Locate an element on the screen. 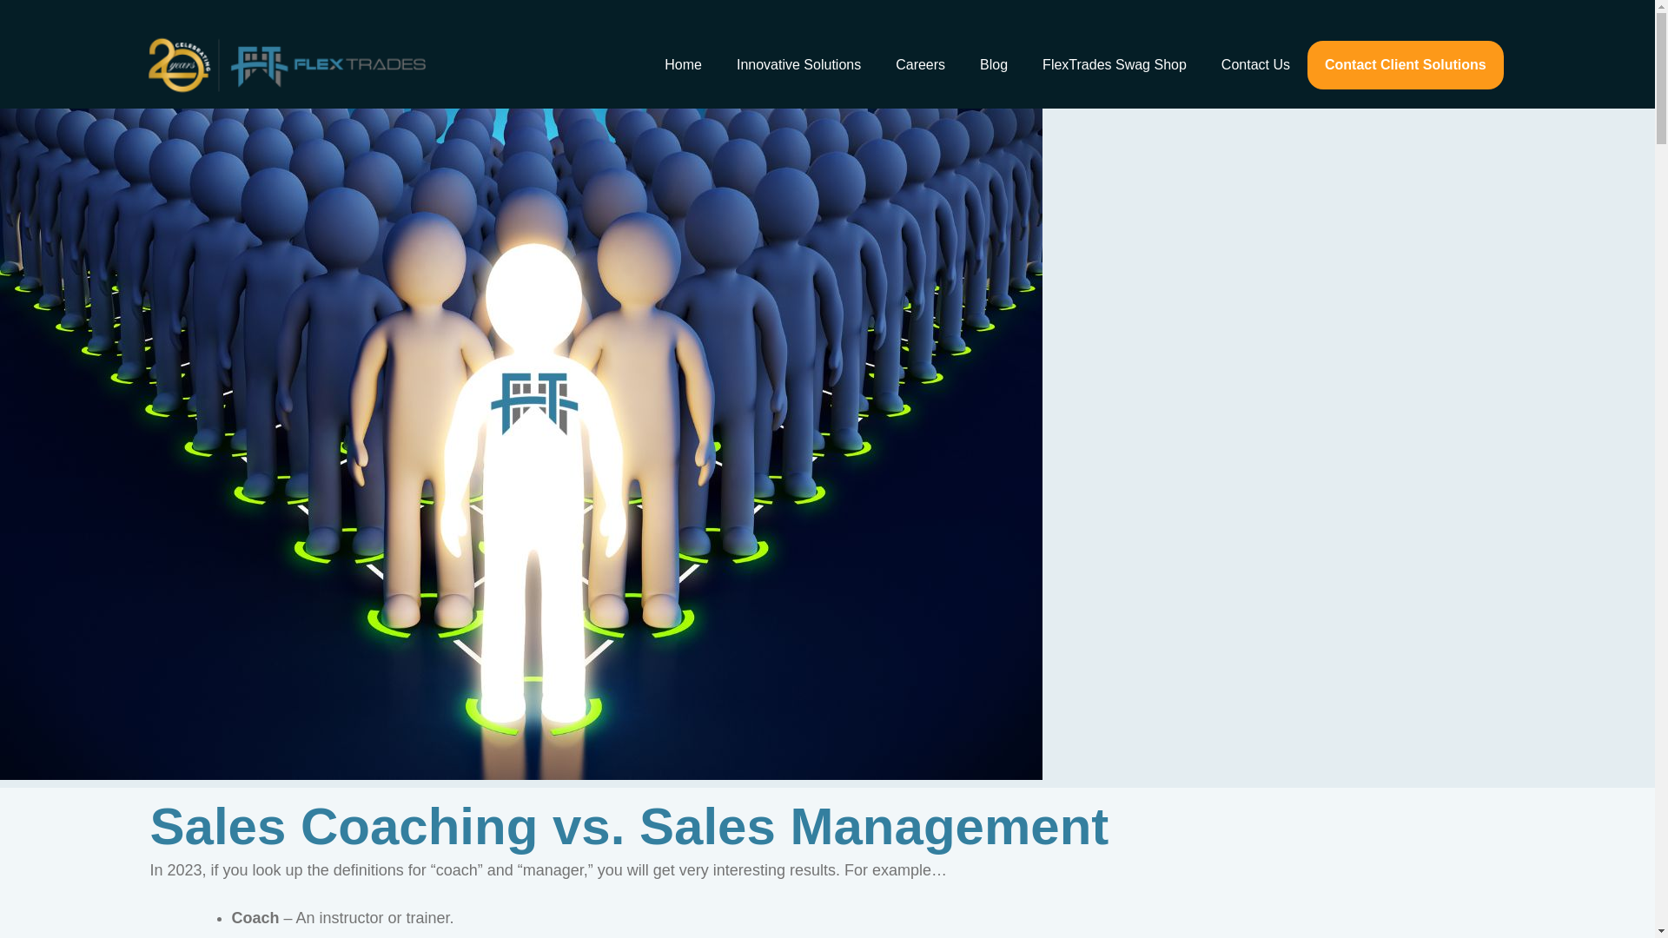 This screenshot has width=1668, height=938. FlexTrades Swag Shop is located at coordinates (1115, 64).